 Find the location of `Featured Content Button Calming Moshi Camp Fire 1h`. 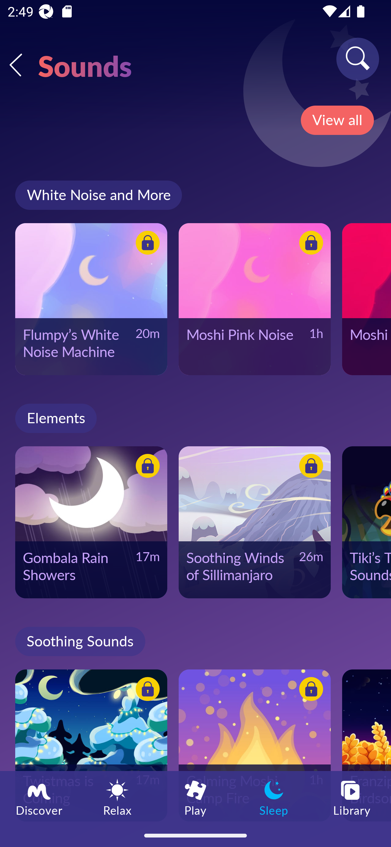

Featured Content Button Calming Moshi Camp Fire 1h is located at coordinates (255, 745).